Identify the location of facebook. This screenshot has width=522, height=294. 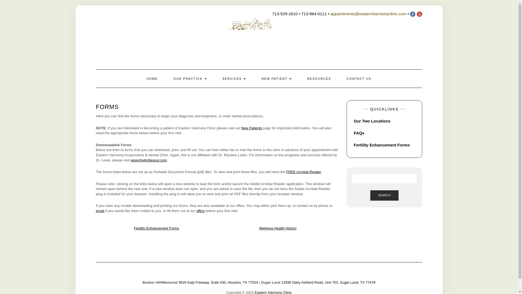
(413, 14).